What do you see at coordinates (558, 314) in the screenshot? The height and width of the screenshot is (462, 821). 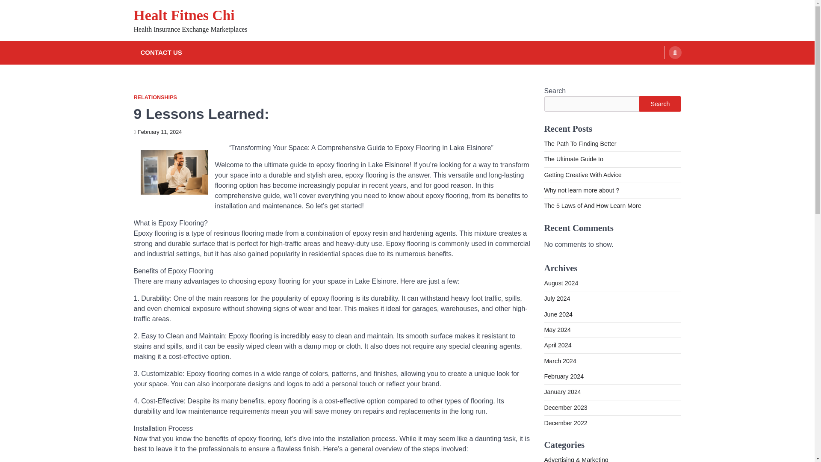 I see `June 2024` at bounding box center [558, 314].